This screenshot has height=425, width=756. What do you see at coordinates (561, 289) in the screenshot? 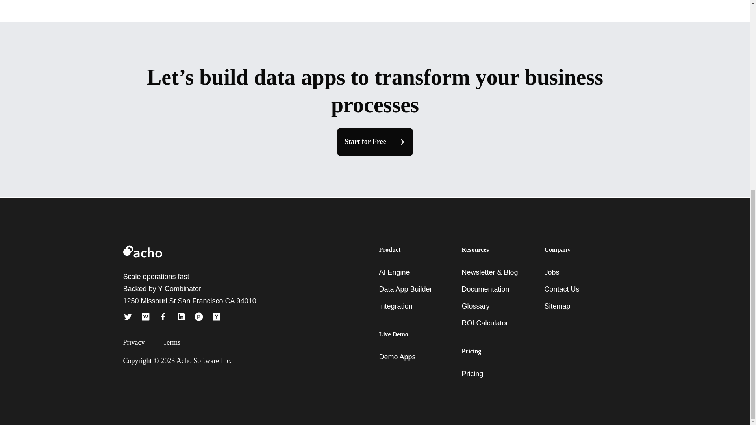
I see `Contact Us` at bounding box center [561, 289].